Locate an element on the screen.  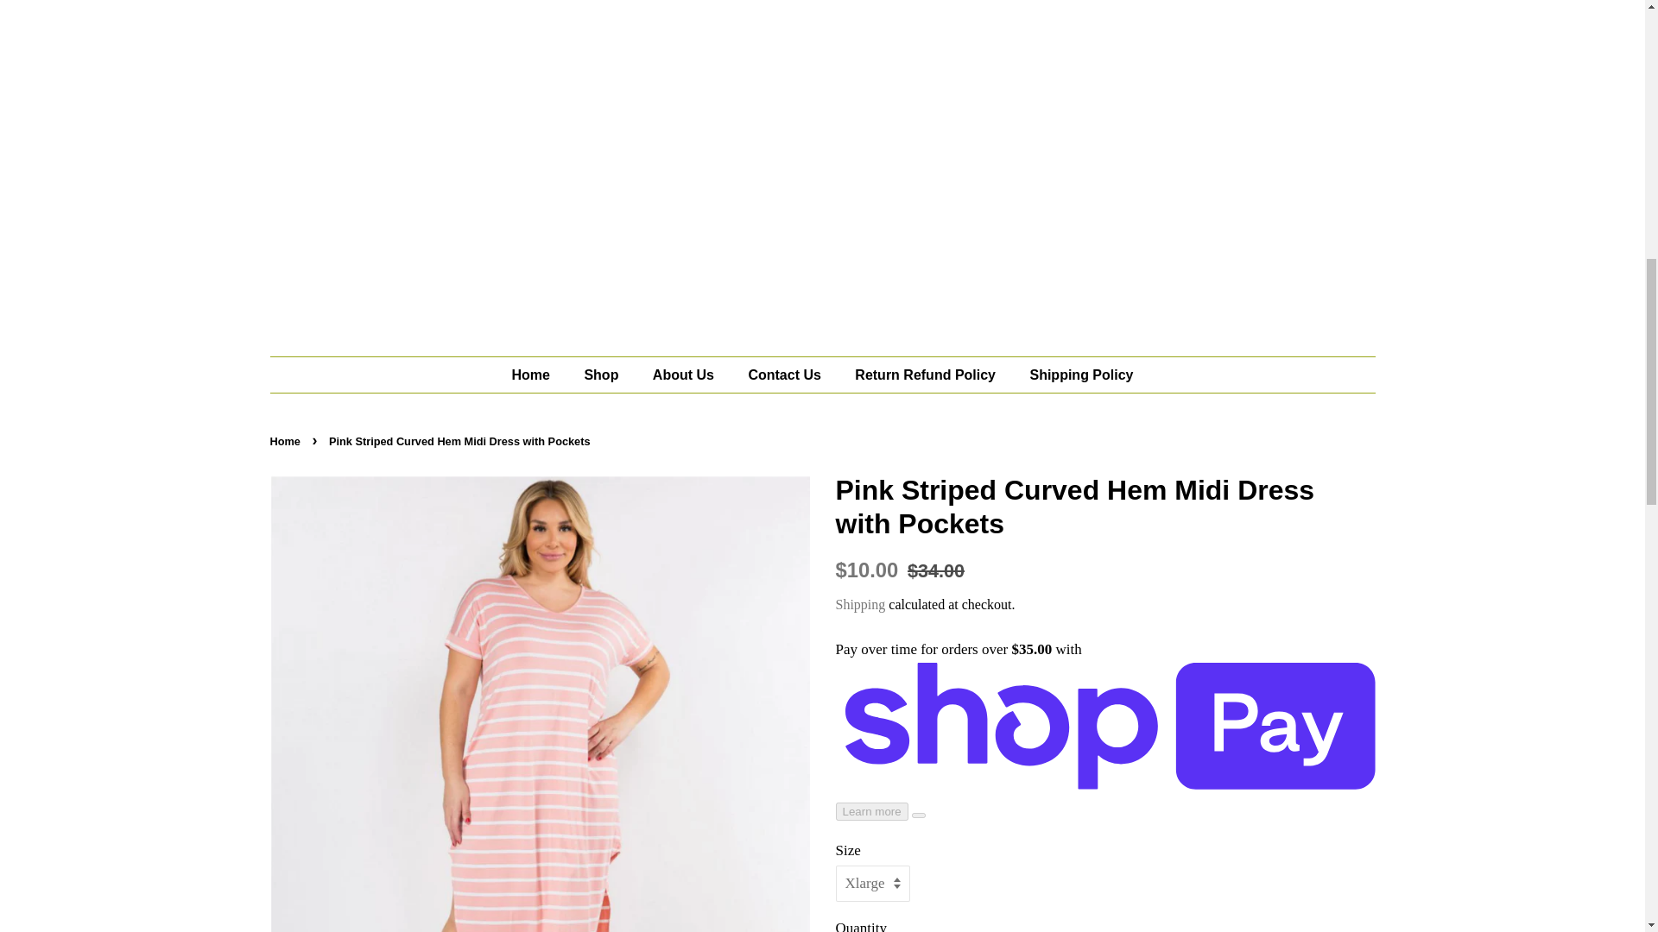
Contact Us is located at coordinates (786, 375).